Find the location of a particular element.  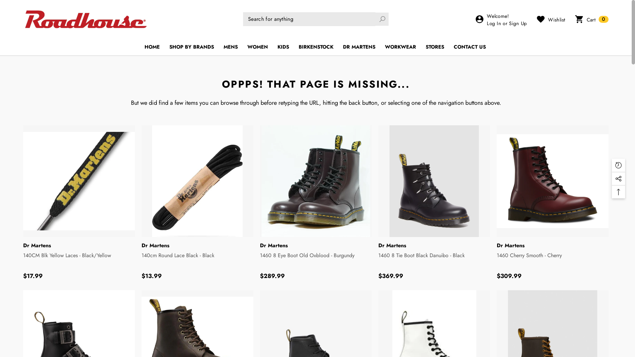

CONTACT US is located at coordinates (470, 47).